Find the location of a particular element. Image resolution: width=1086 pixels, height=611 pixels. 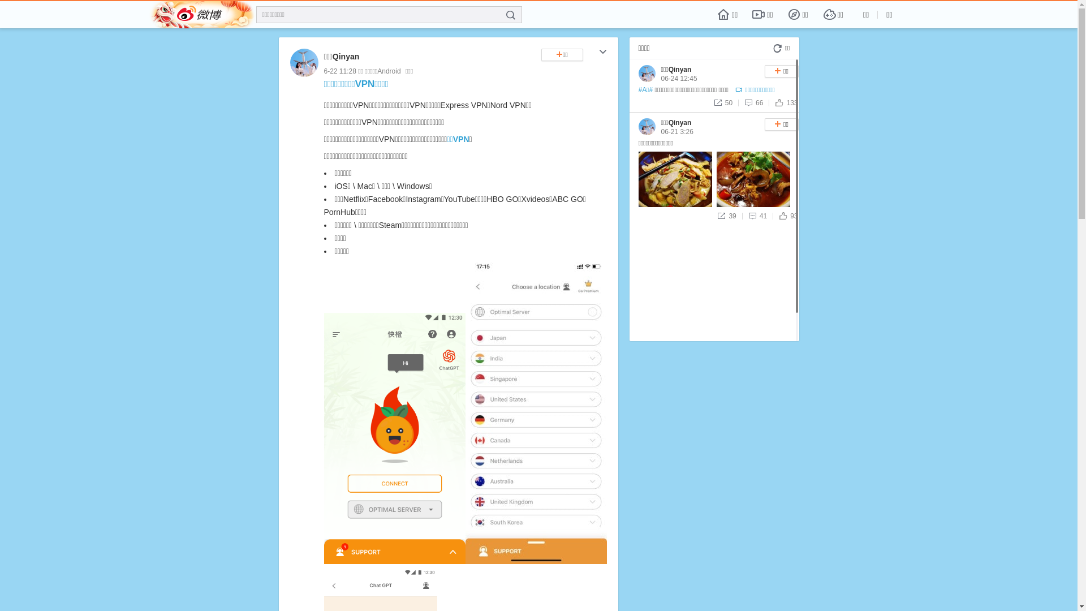

6-22 11:28 is located at coordinates (339, 71).